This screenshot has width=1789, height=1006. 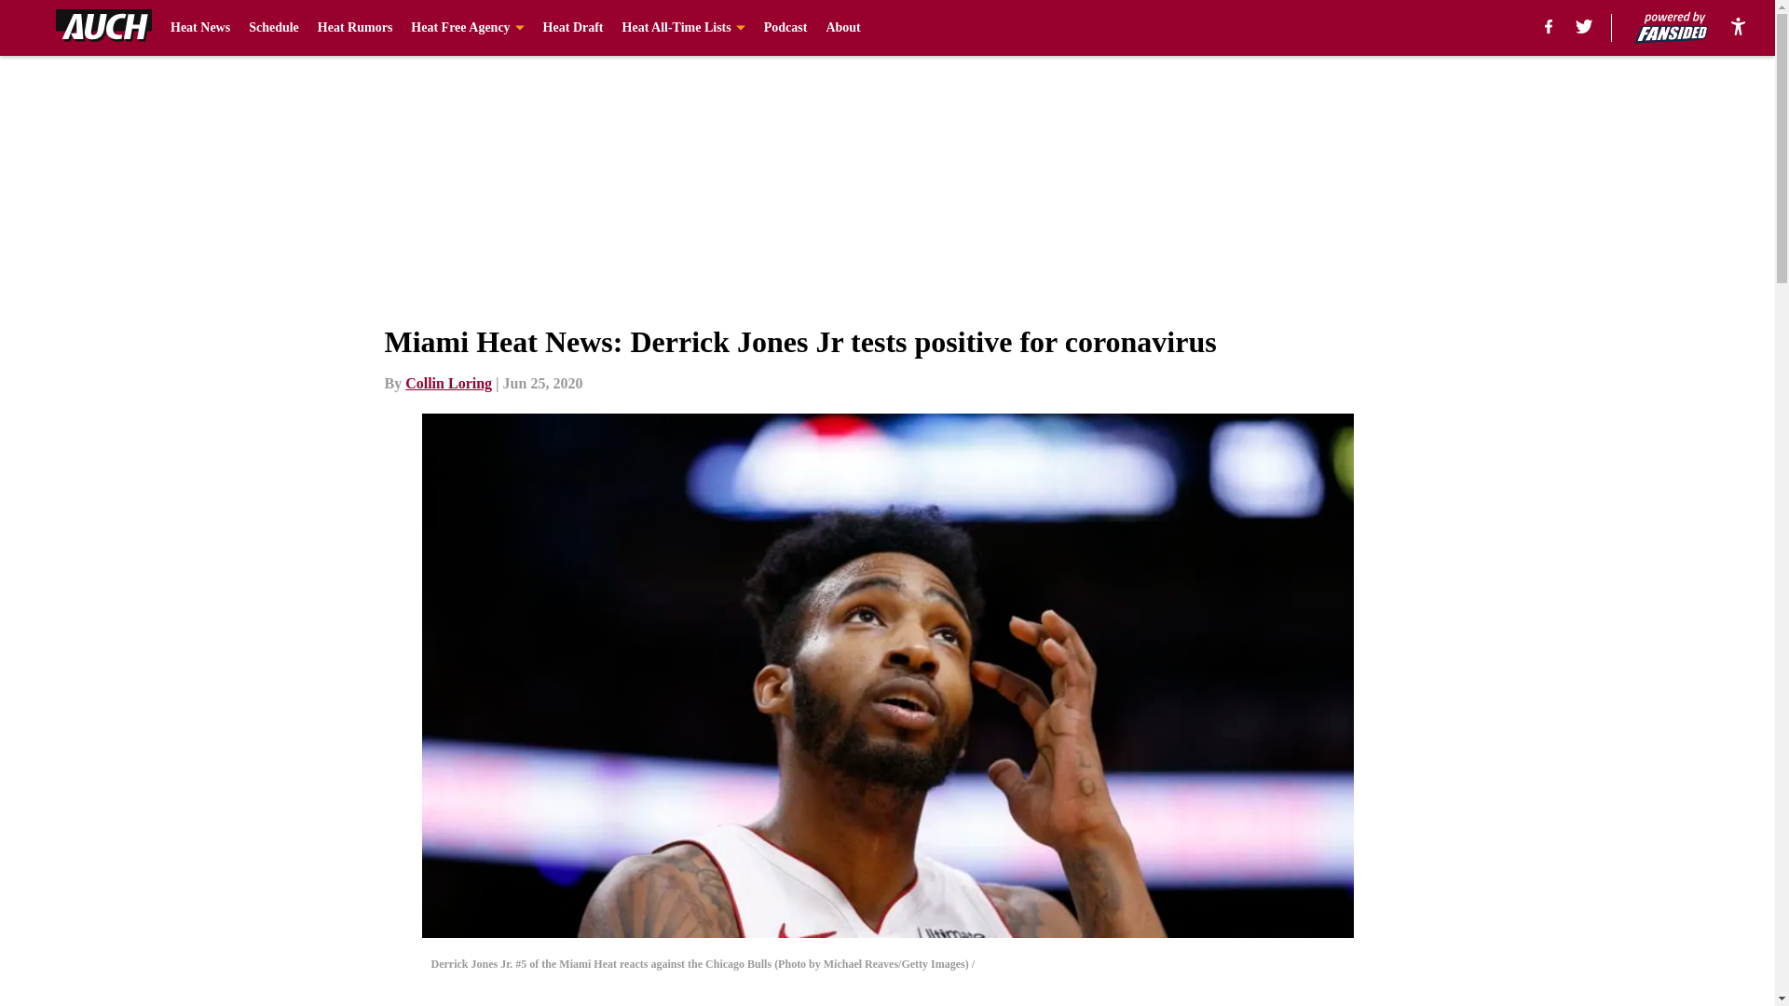 What do you see at coordinates (449, 383) in the screenshot?
I see `Collin Loring` at bounding box center [449, 383].